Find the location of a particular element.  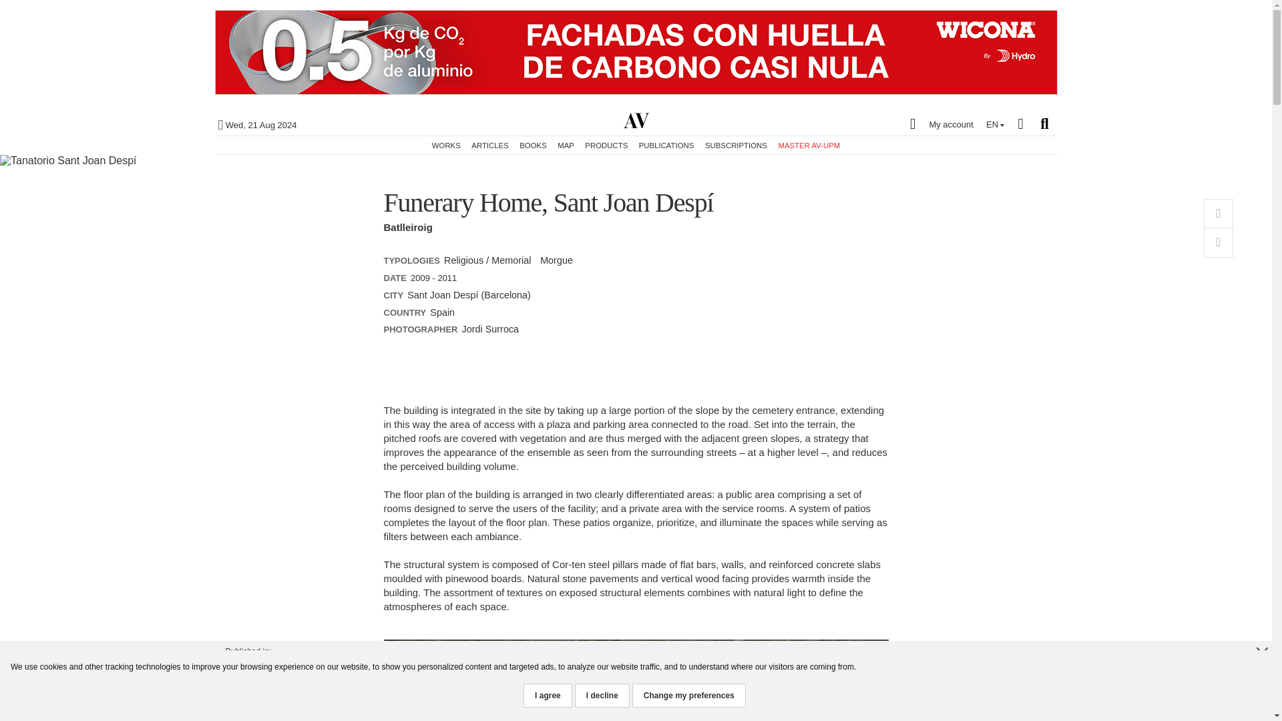

Change my preferences is located at coordinates (689, 695).